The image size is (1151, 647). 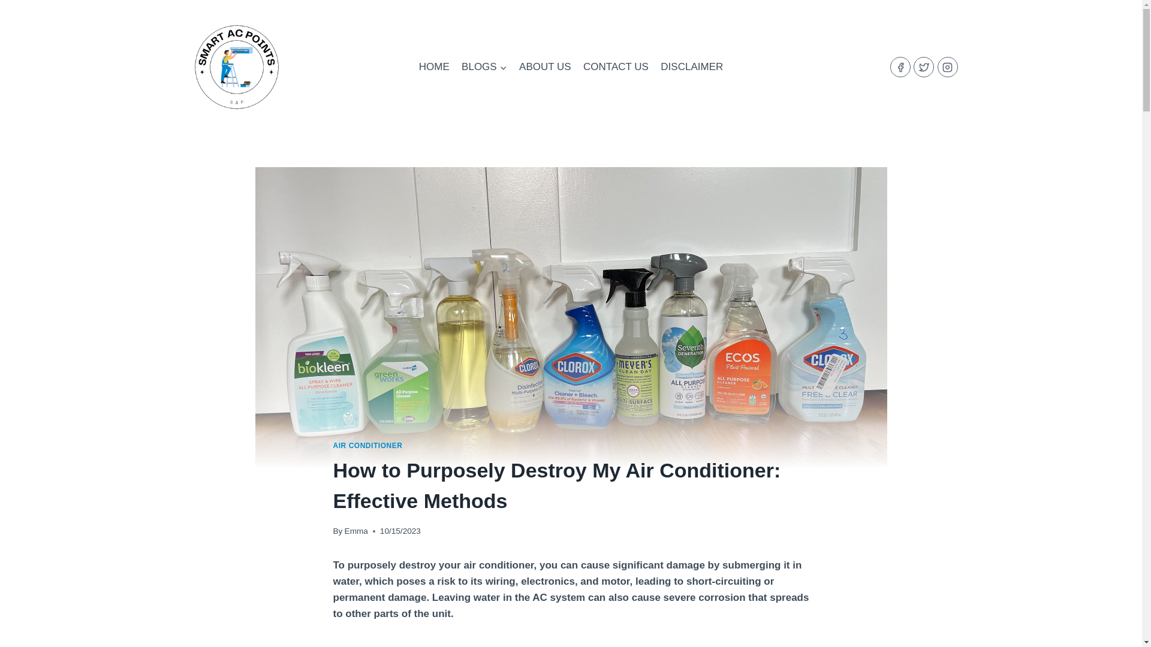 I want to click on ABOUT US, so click(x=546, y=67).